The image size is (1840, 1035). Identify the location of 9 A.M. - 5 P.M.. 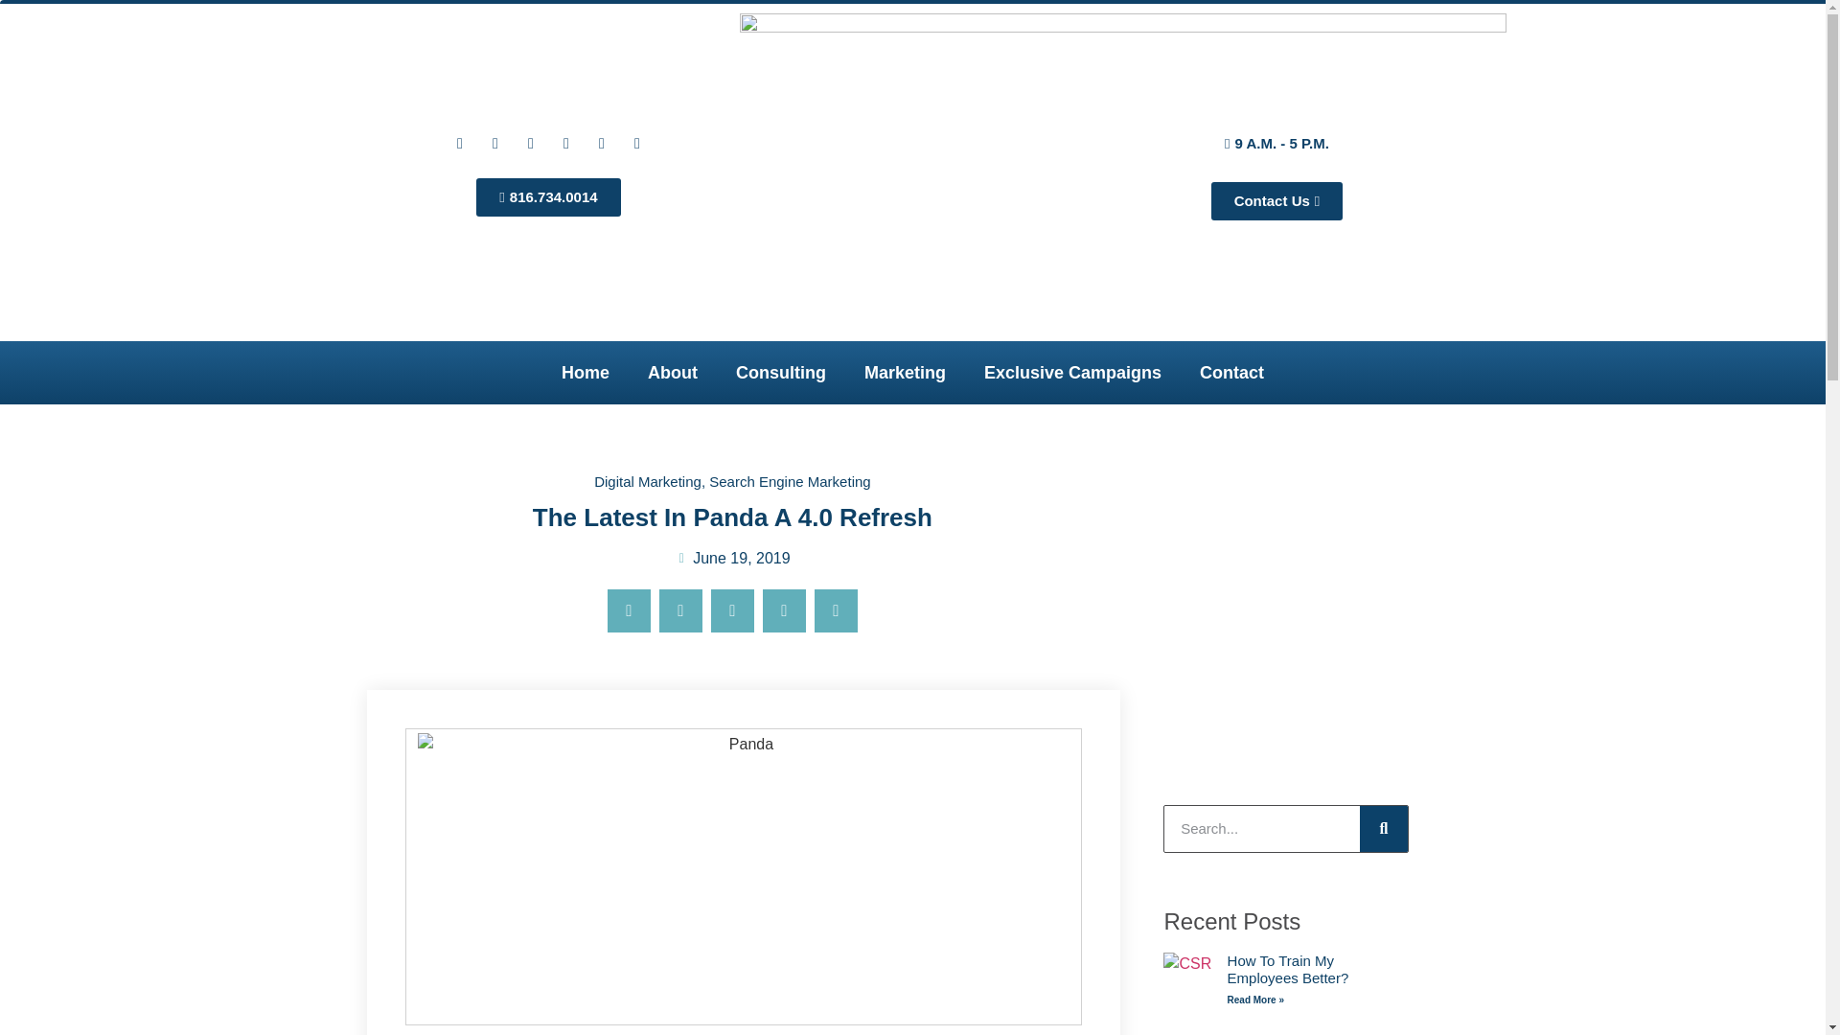
(1276, 143).